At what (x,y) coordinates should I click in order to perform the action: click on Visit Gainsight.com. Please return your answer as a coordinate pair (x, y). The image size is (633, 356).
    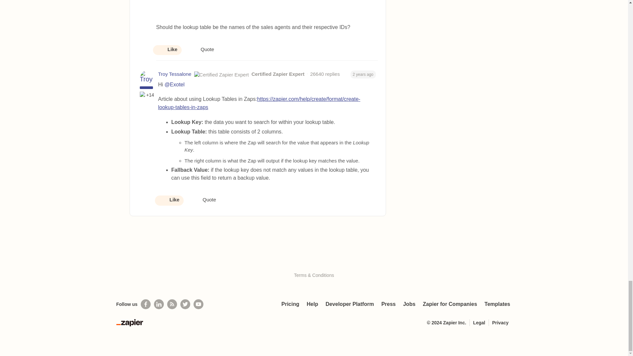
    Looking at the image, I should click on (314, 261).